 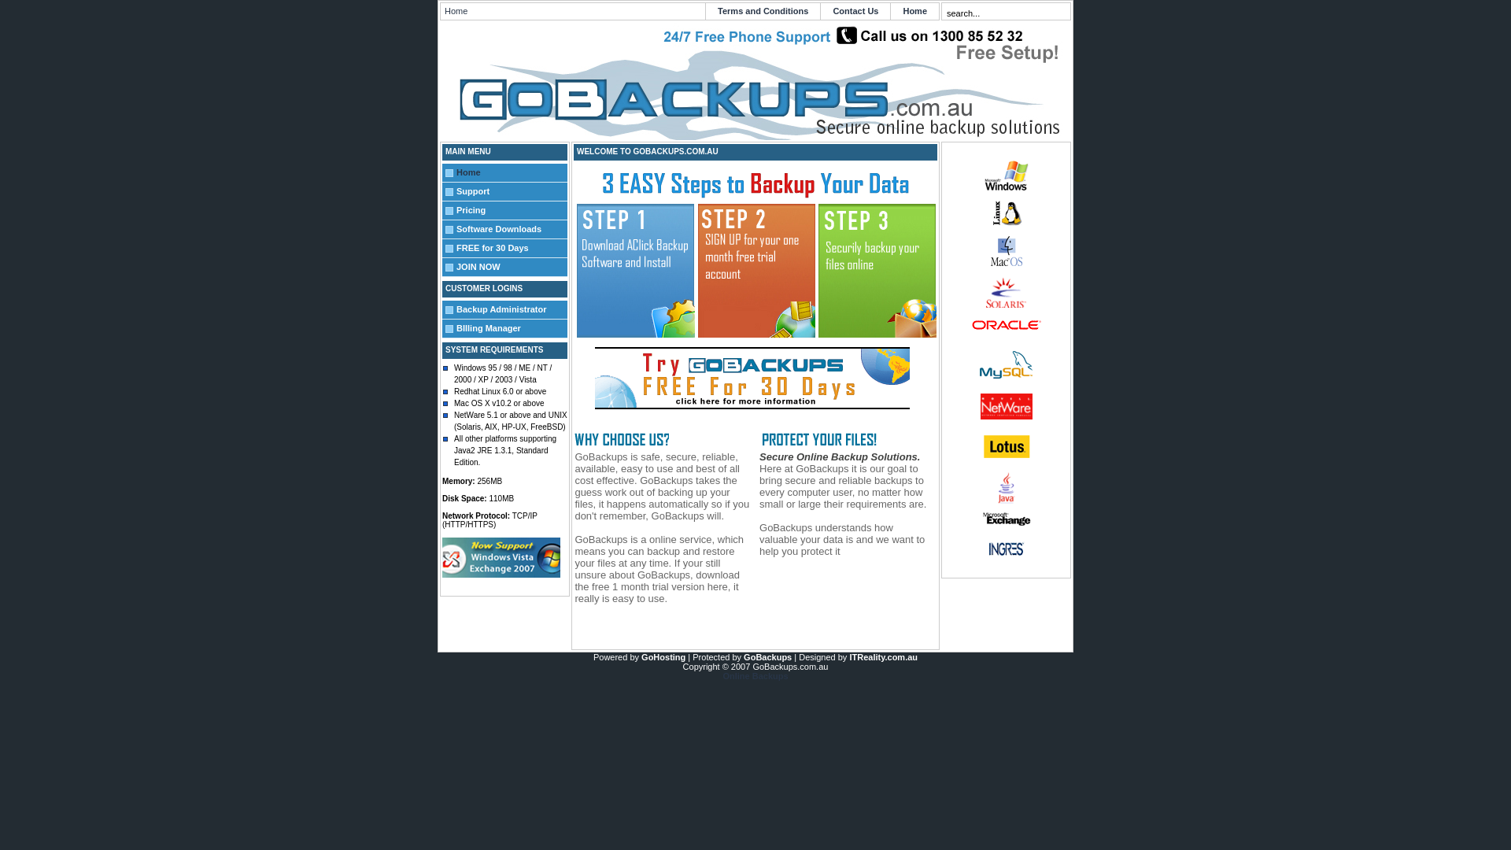 I want to click on ITReality.com.au, so click(x=883, y=657).